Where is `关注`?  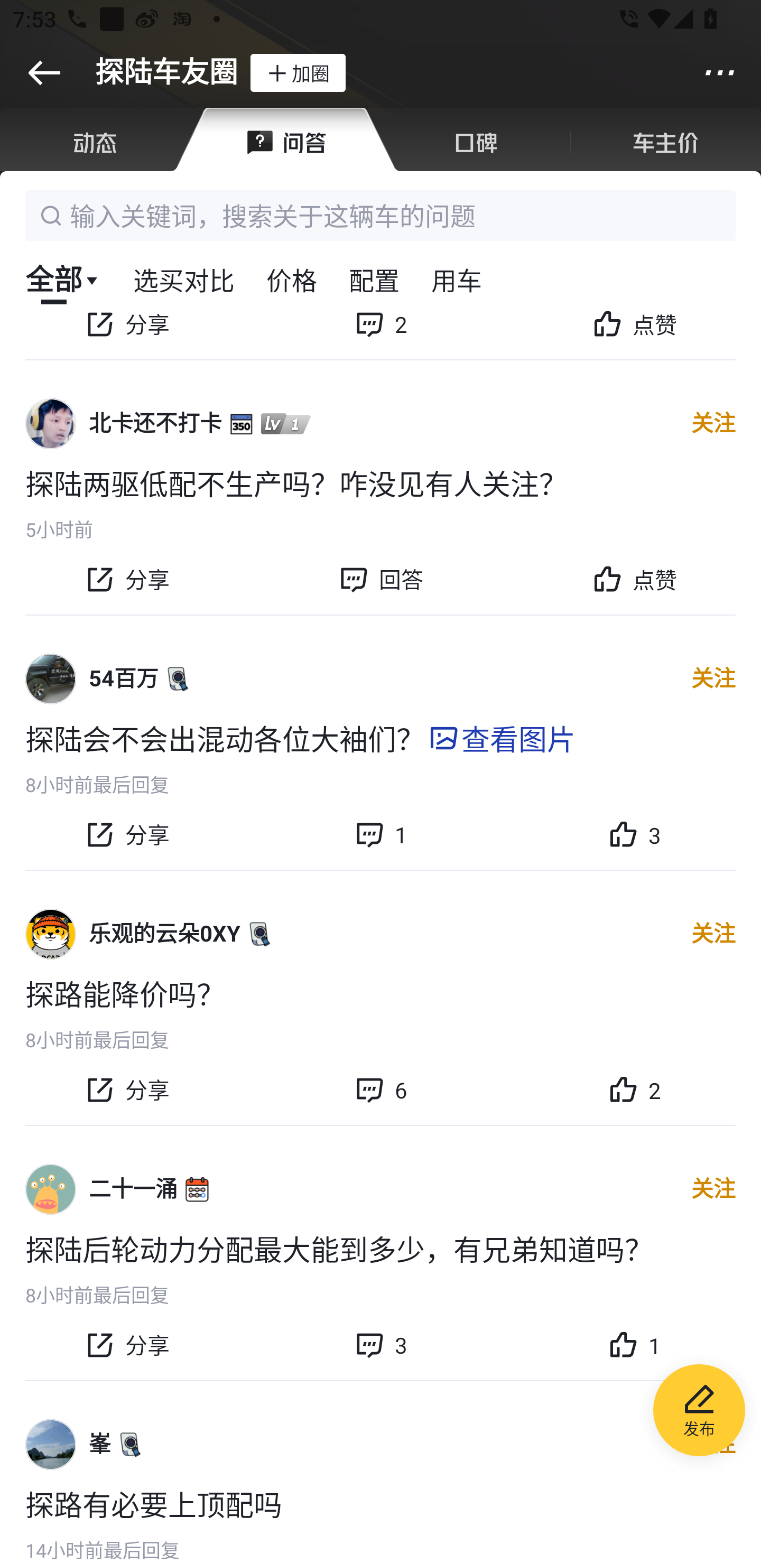 关注 is located at coordinates (713, 678).